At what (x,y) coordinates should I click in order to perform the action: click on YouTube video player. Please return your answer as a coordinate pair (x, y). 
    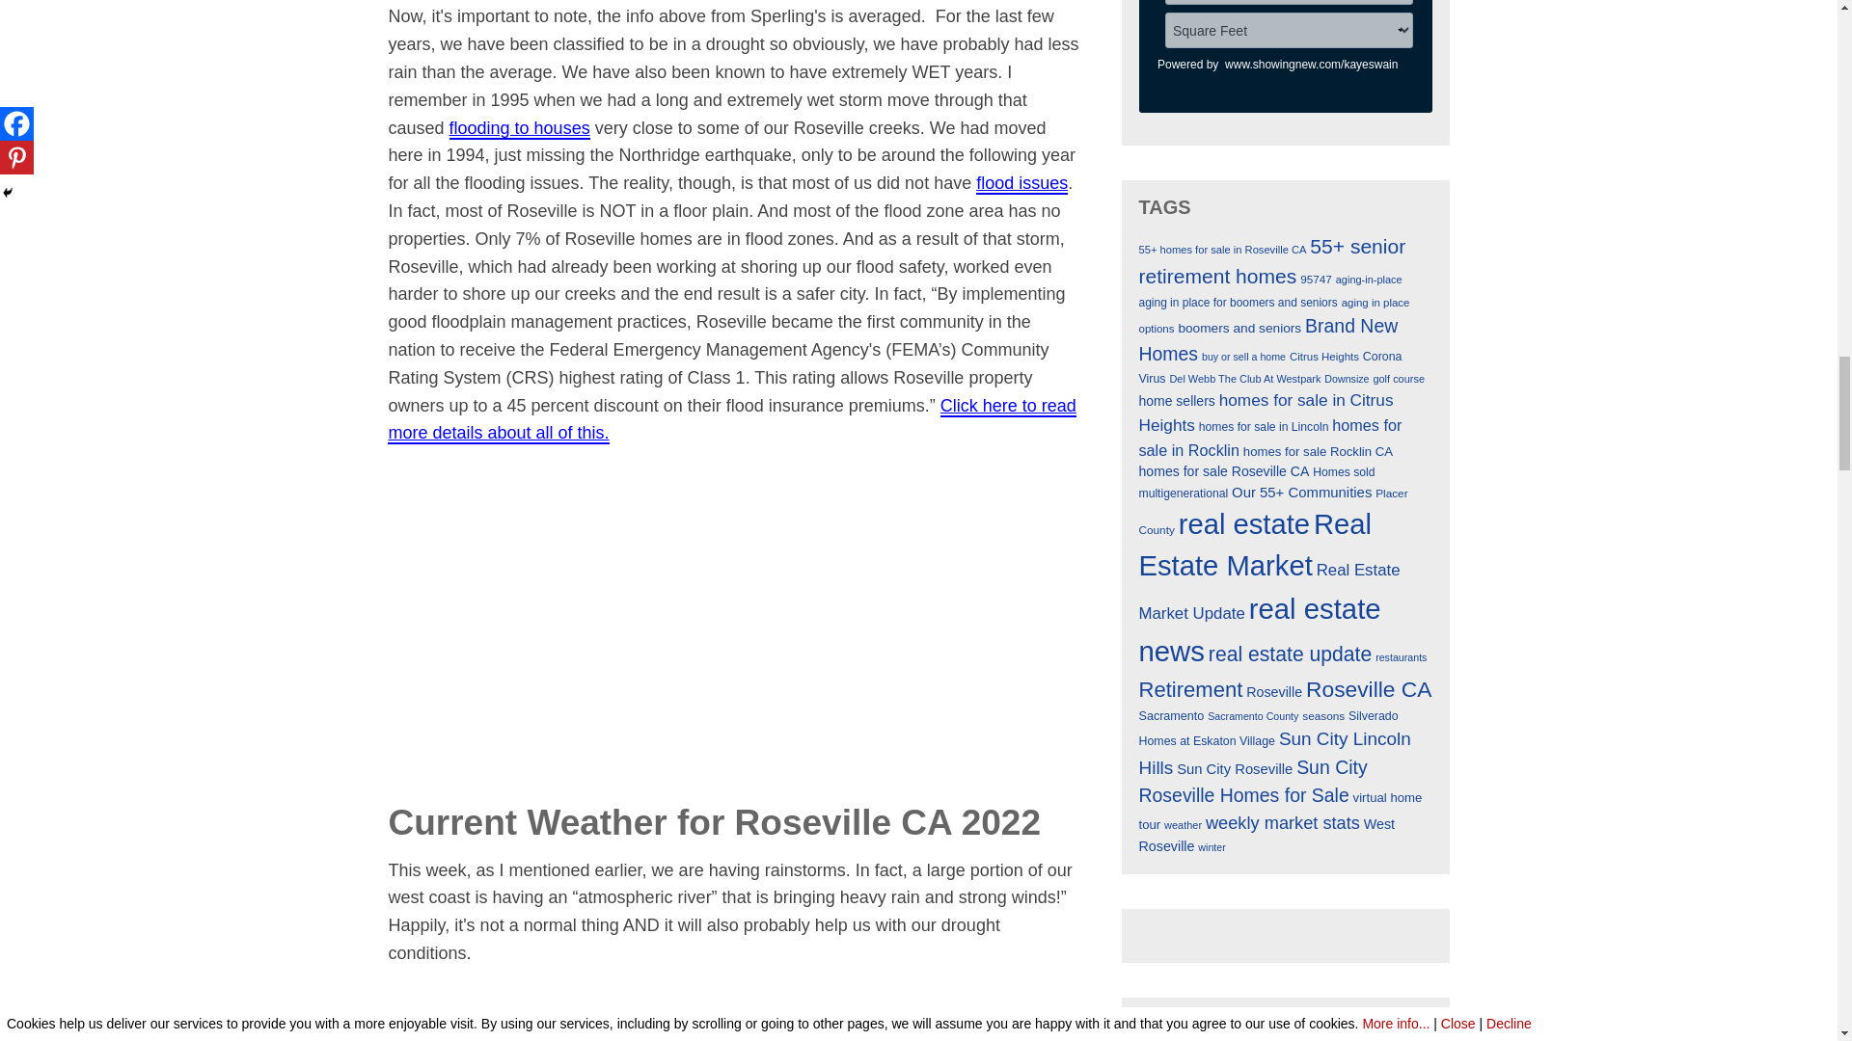
    Looking at the image, I should click on (735, 618).